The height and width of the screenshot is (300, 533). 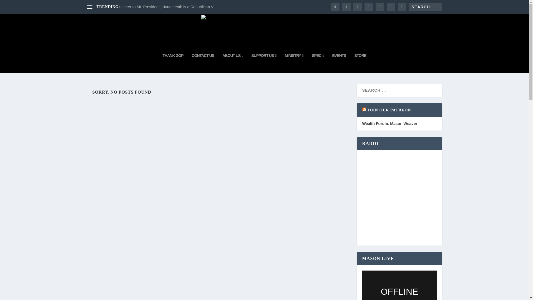 What do you see at coordinates (233, 63) in the screenshot?
I see `ABOUT US` at bounding box center [233, 63].